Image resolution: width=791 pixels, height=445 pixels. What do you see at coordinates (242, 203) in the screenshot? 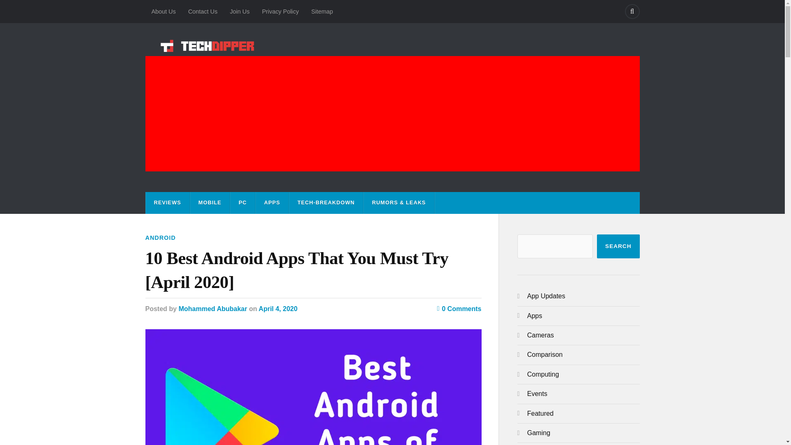
I see `PC` at bounding box center [242, 203].